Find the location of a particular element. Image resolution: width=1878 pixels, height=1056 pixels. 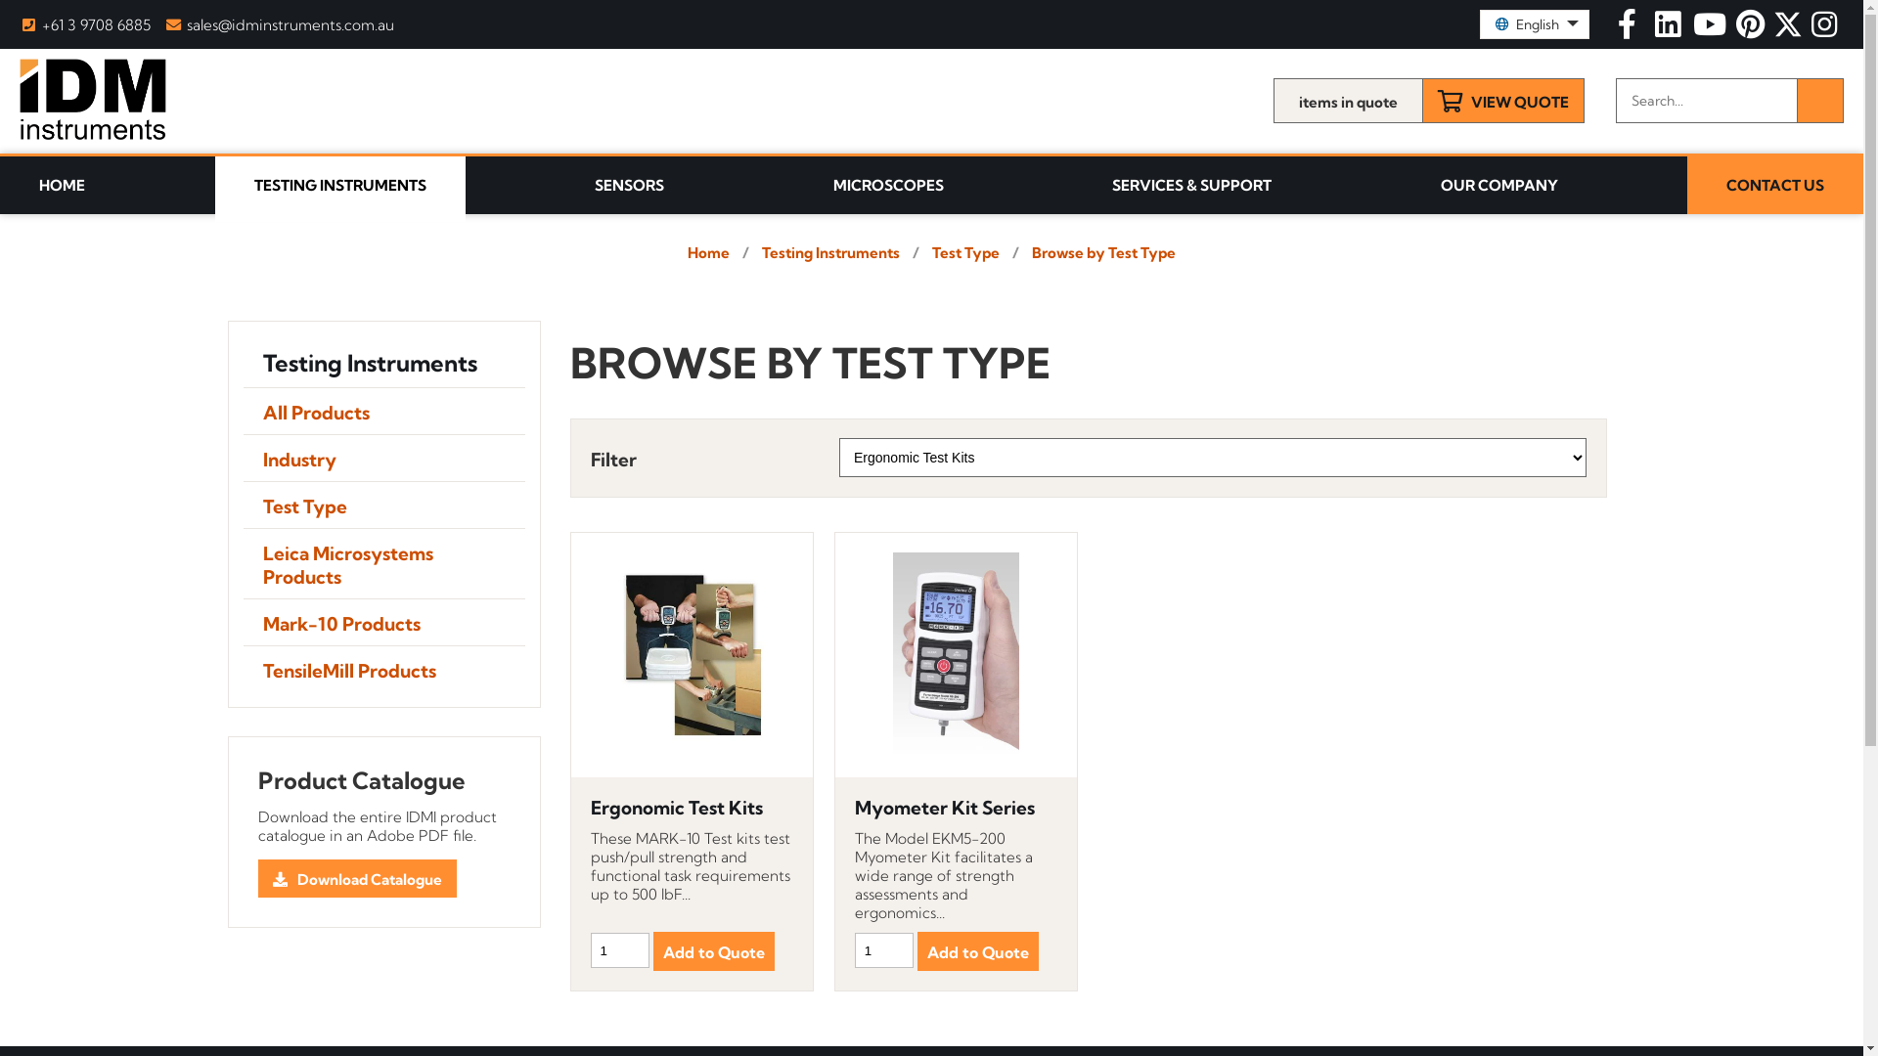

  is located at coordinates (1630, 29).